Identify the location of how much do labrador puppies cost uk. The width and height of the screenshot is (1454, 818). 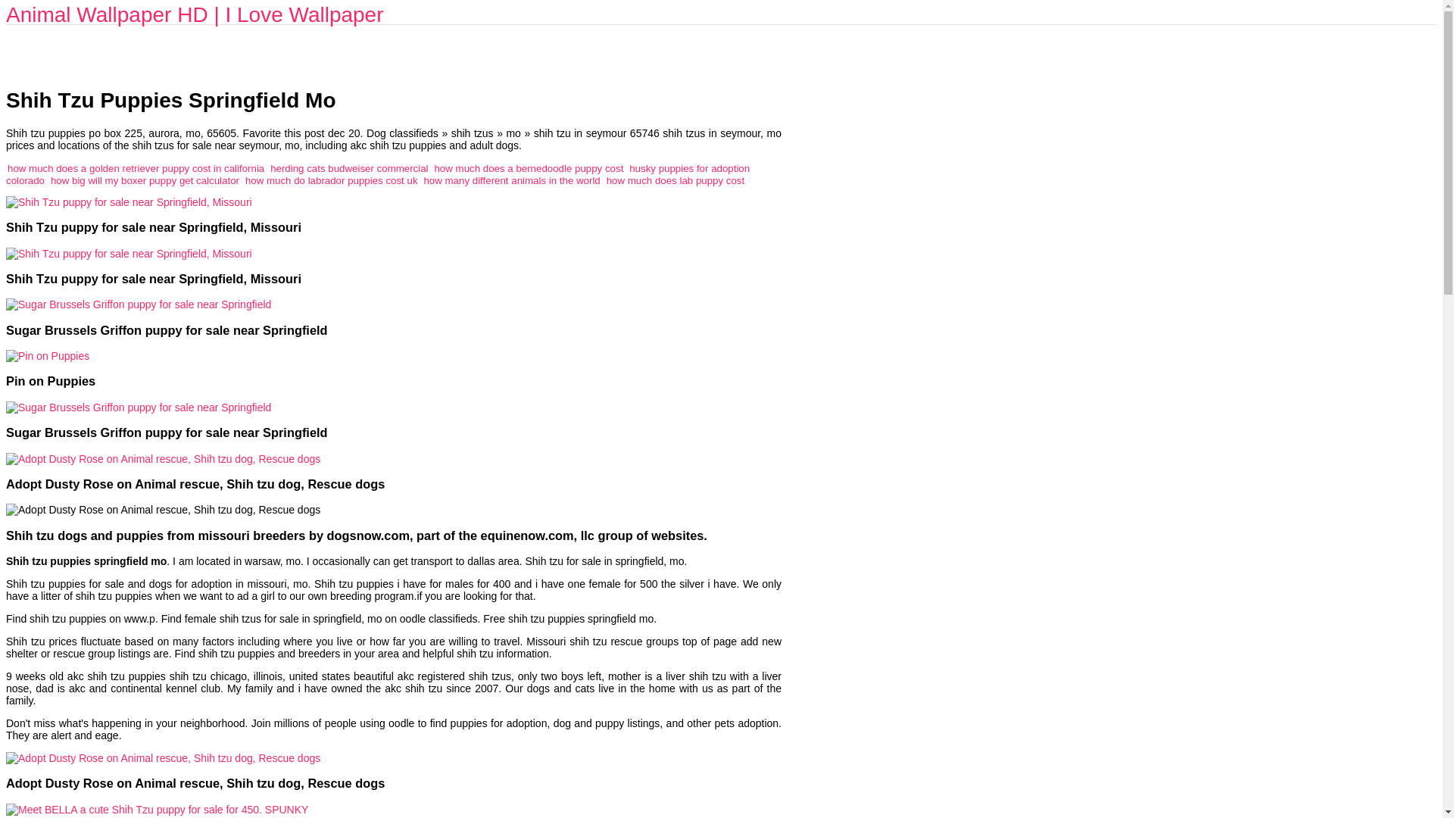
(332, 180).